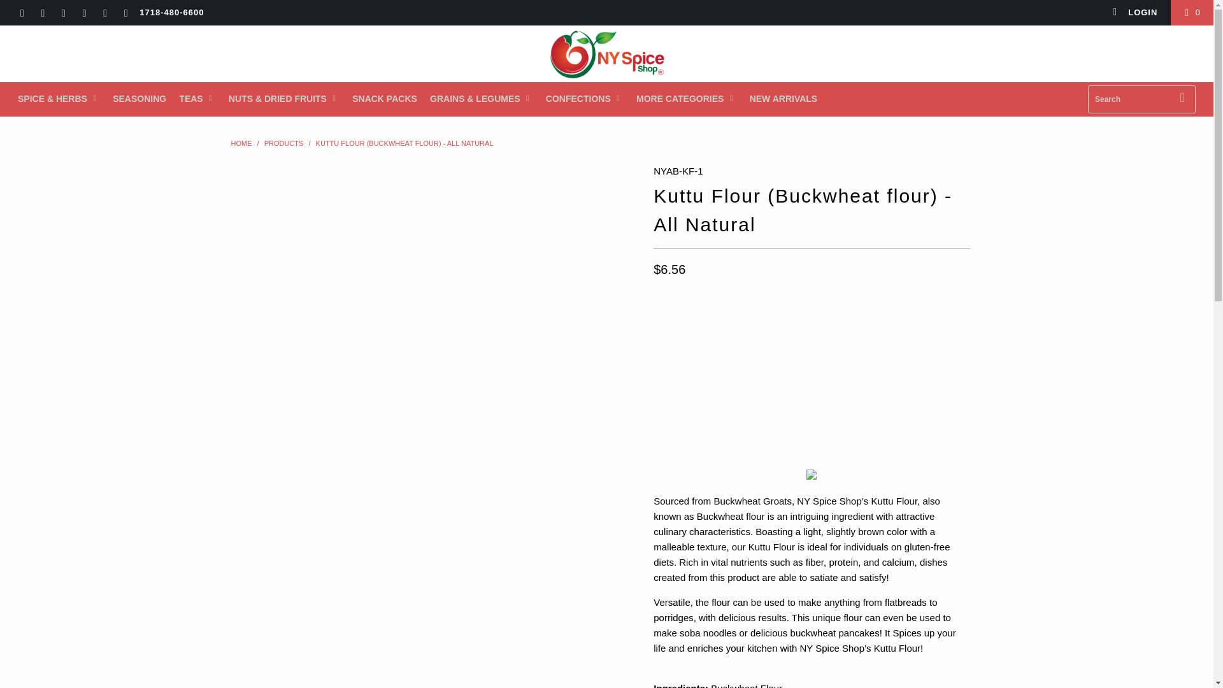  What do you see at coordinates (83, 14) in the screenshot?
I see `NY Spice Shop on Pinterest` at bounding box center [83, 14].